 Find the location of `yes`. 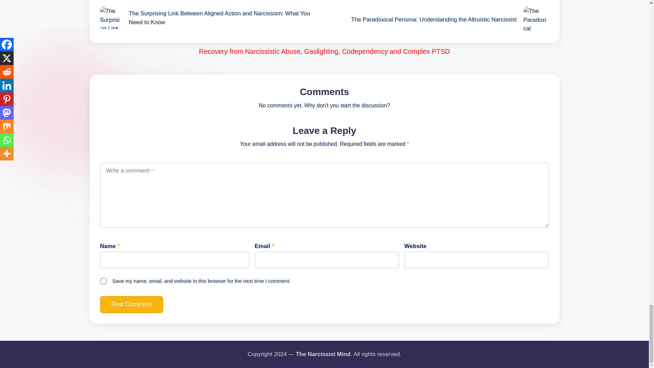

yes is located at coordinates (104, 281).